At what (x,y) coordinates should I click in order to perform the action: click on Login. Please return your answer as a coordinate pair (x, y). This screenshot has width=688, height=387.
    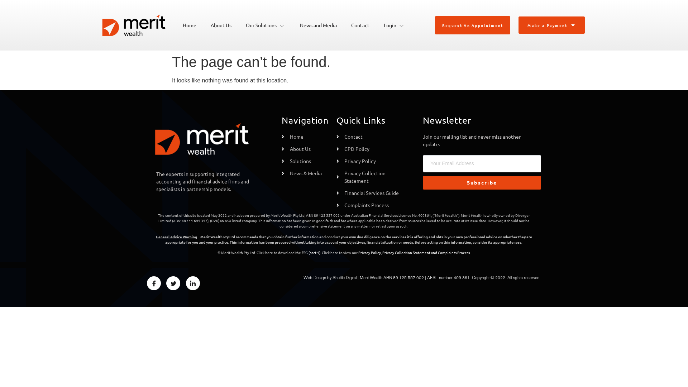
    Looking at the image, I should click on (395, 25).